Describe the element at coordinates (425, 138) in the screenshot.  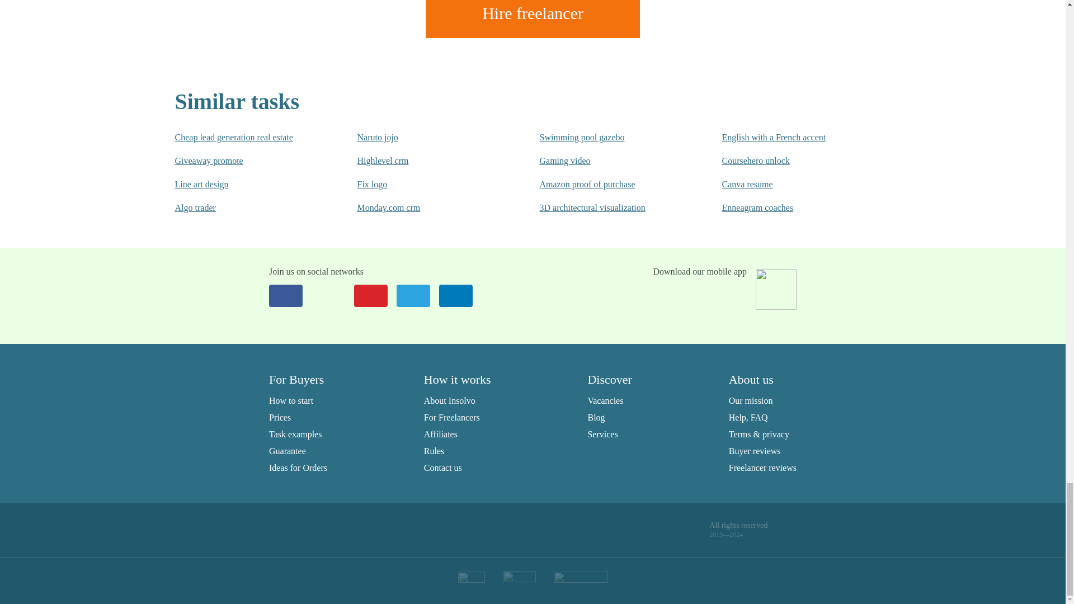
I see `Naruto jojo` at that location.